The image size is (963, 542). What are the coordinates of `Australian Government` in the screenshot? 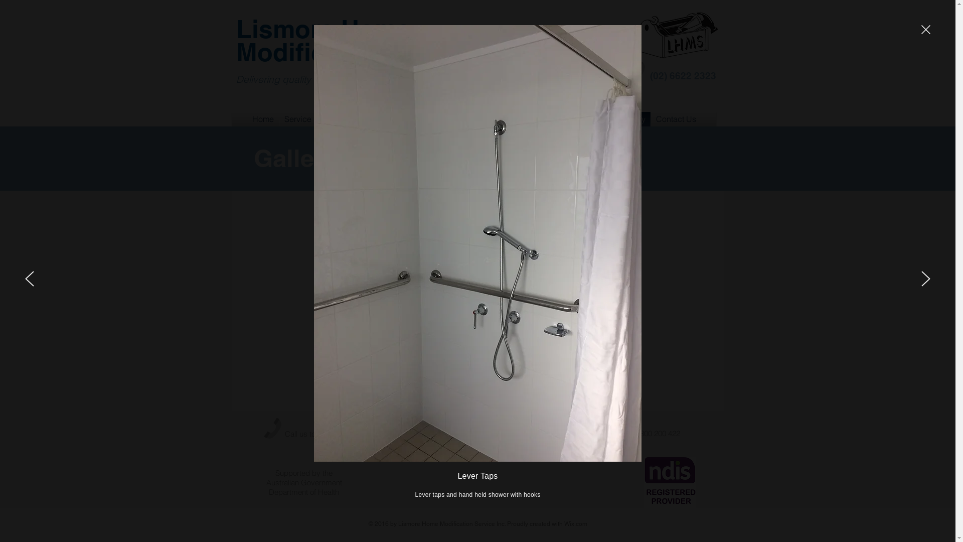 It's located at (304, 483).